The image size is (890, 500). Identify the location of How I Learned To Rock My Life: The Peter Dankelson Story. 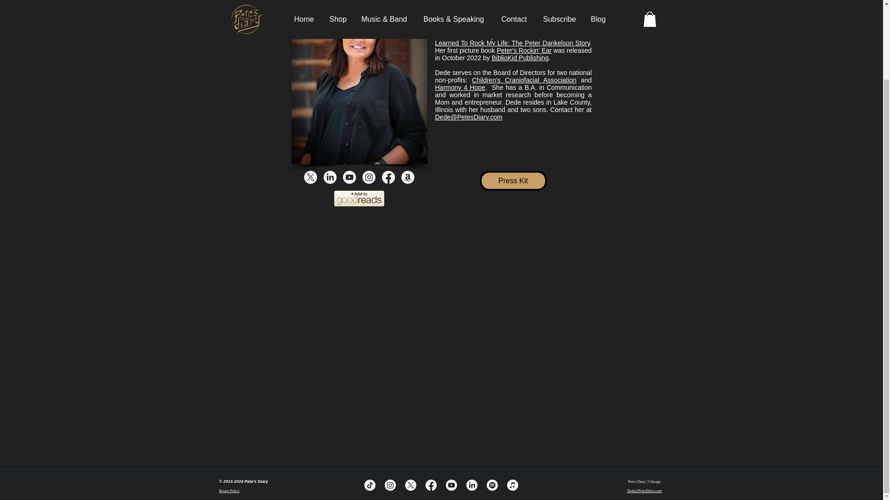
(513, 39).